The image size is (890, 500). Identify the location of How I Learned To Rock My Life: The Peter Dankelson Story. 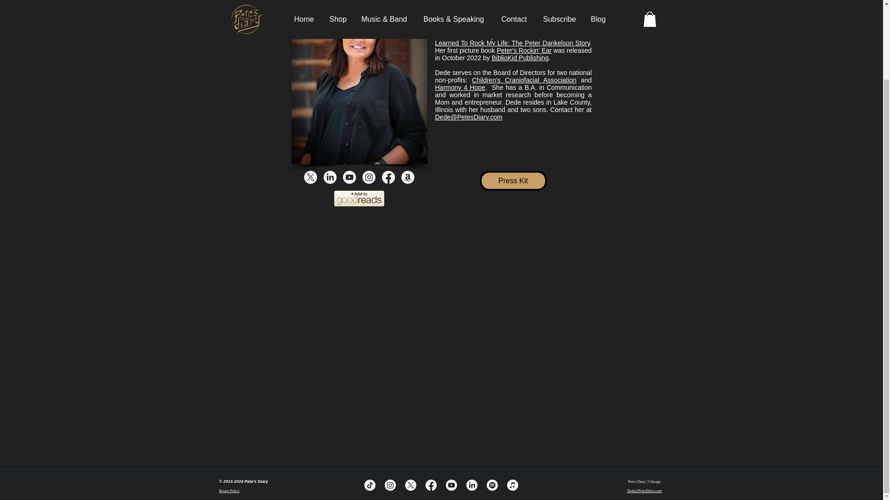
(513, 39).